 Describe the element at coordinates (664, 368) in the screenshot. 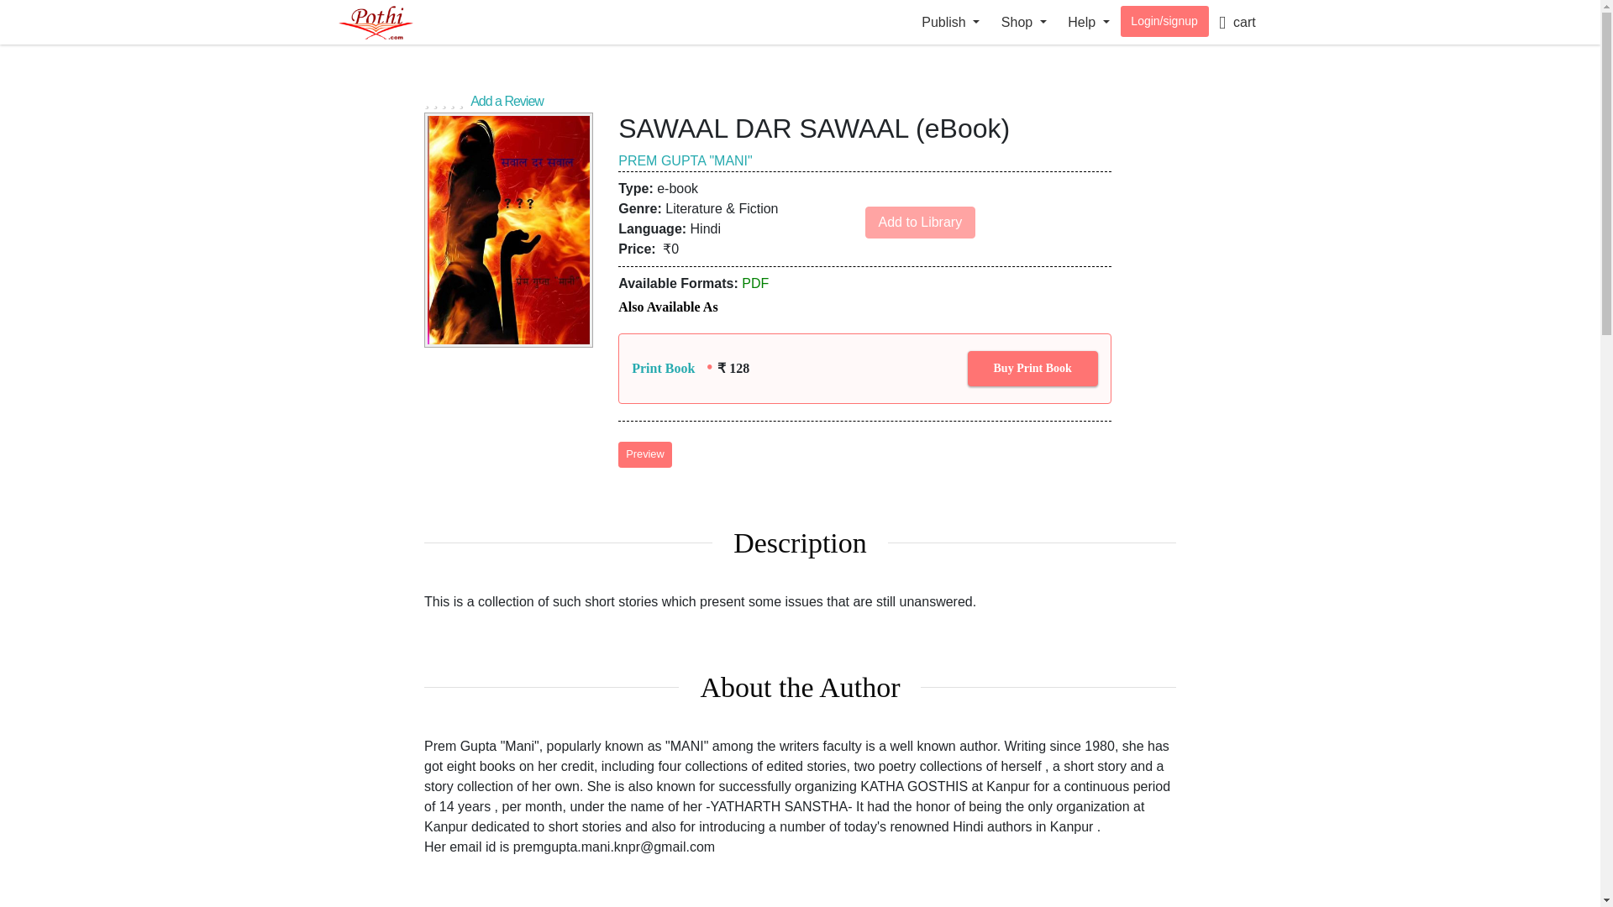

I see `Print Book` at that location.